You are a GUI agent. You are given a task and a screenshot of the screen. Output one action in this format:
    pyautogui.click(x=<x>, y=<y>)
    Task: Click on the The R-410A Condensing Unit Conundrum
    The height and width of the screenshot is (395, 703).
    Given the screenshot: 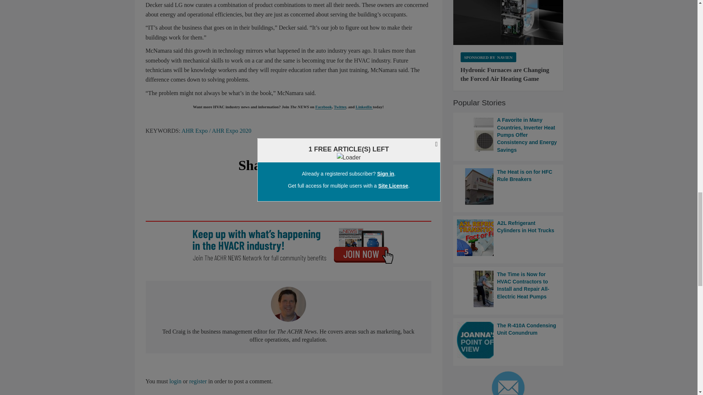 What is the action you would take?
    pyautogui.click(x=508, y=340)
    